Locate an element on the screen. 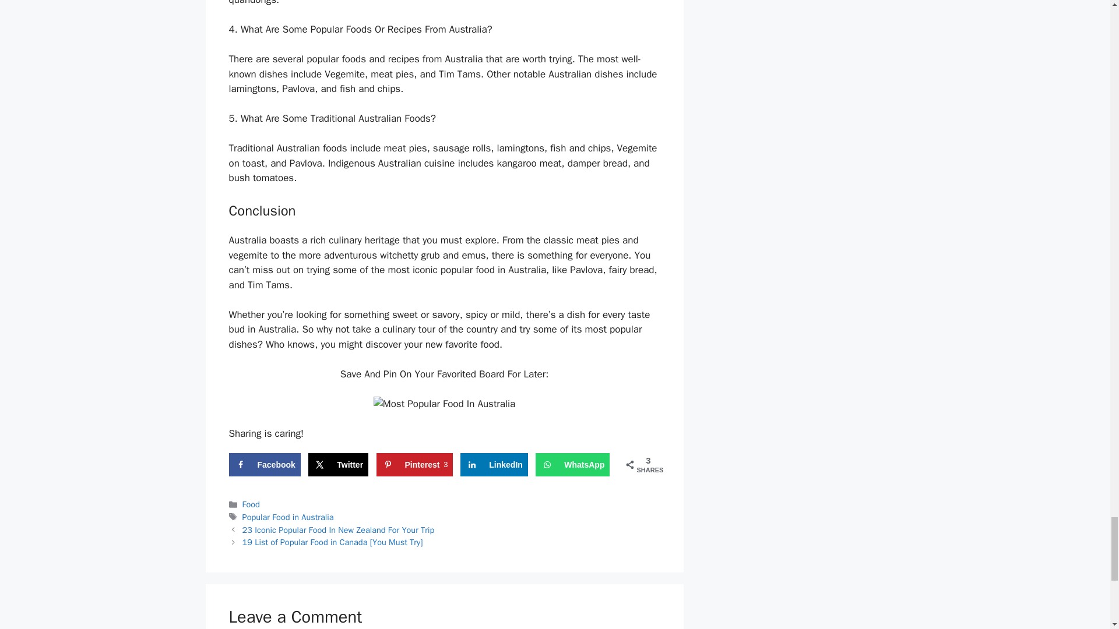 This screenshot has width=1119, height=629. Popular Food in Australia is located at coordinates (288, 517).